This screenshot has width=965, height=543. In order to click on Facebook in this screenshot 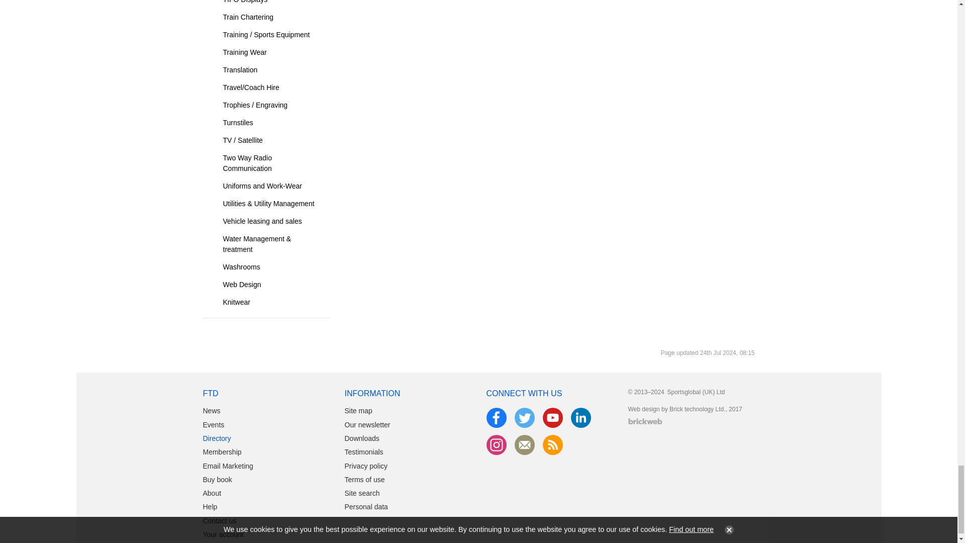, I will do `click(497, 418)`.